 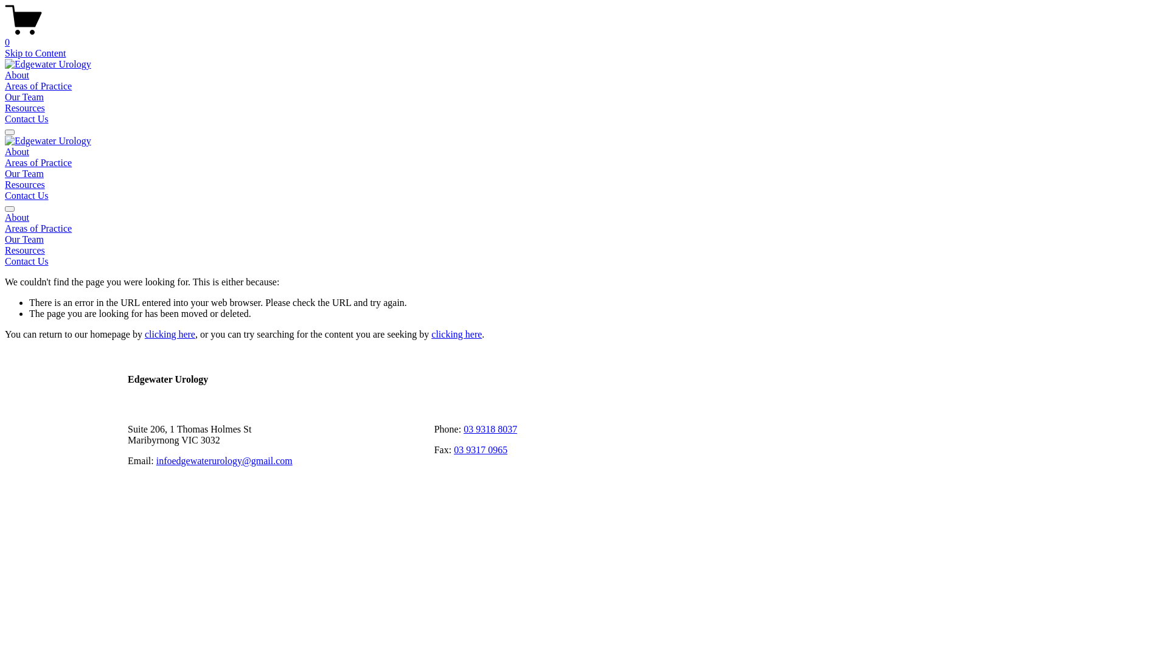 What do you see at coordinates (481, 450) in the screenshot?
I see `03 9317 0965` at bounding box center [481, 450].